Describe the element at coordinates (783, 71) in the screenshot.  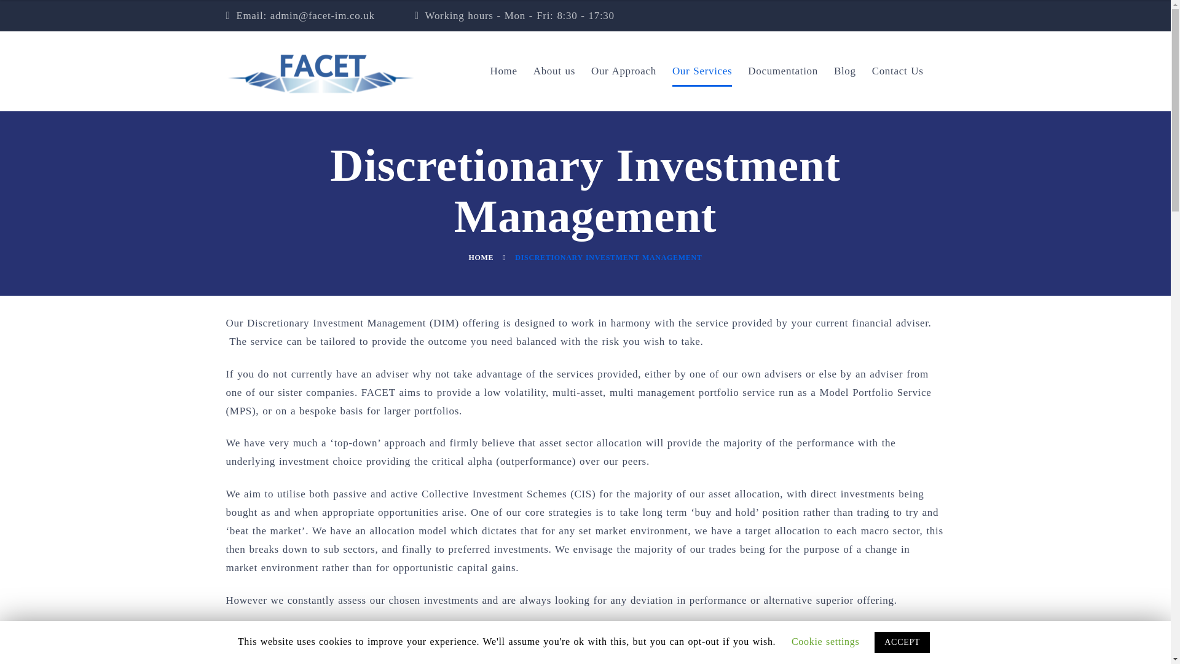
I see `Documentation` at that location.